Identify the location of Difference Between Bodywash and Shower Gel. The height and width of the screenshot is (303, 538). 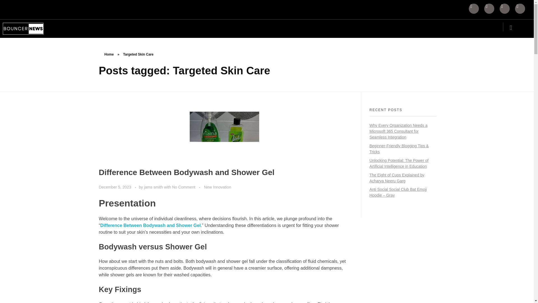
(150, 225).